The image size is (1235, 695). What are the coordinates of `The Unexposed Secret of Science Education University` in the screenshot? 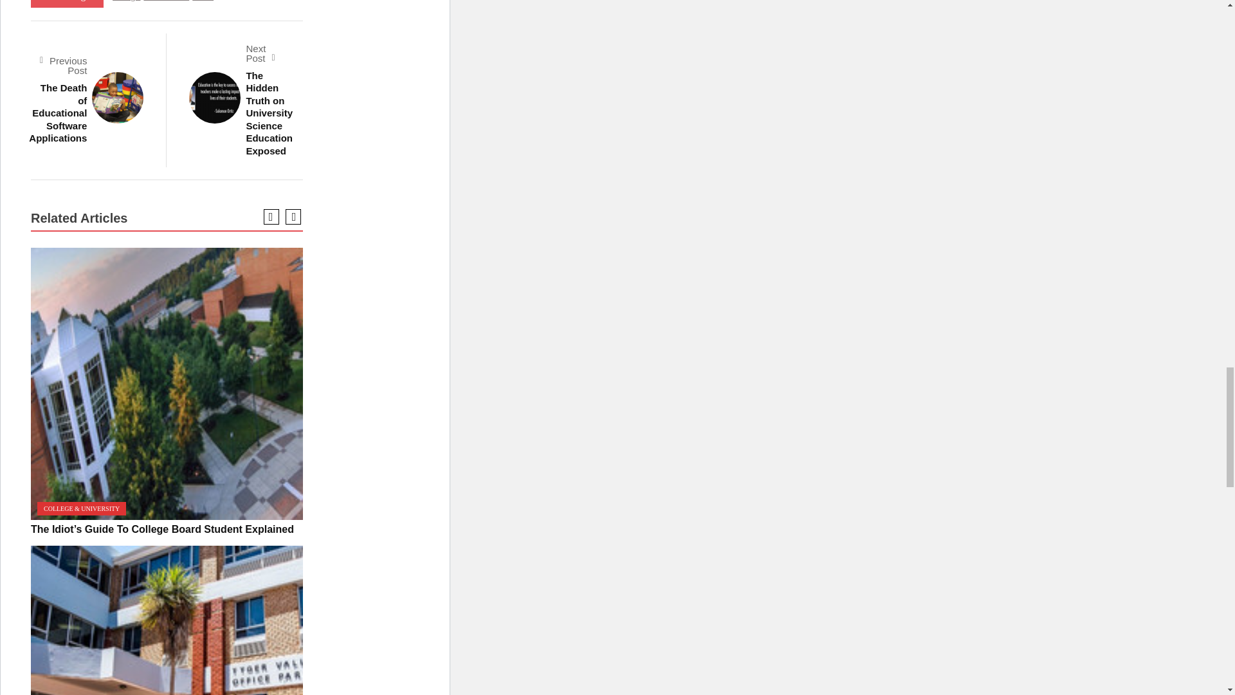 It's located at (167, 620).